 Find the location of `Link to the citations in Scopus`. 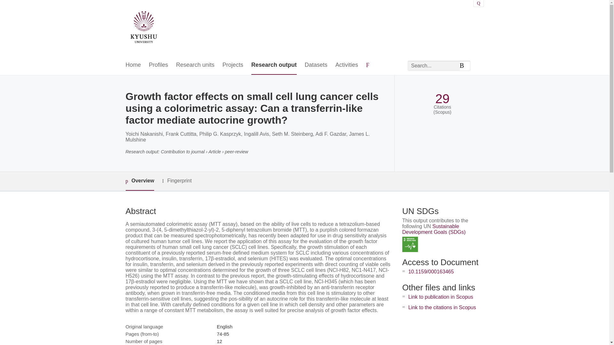

Link to the citations in Scopus is located at coordinates (442, 307).